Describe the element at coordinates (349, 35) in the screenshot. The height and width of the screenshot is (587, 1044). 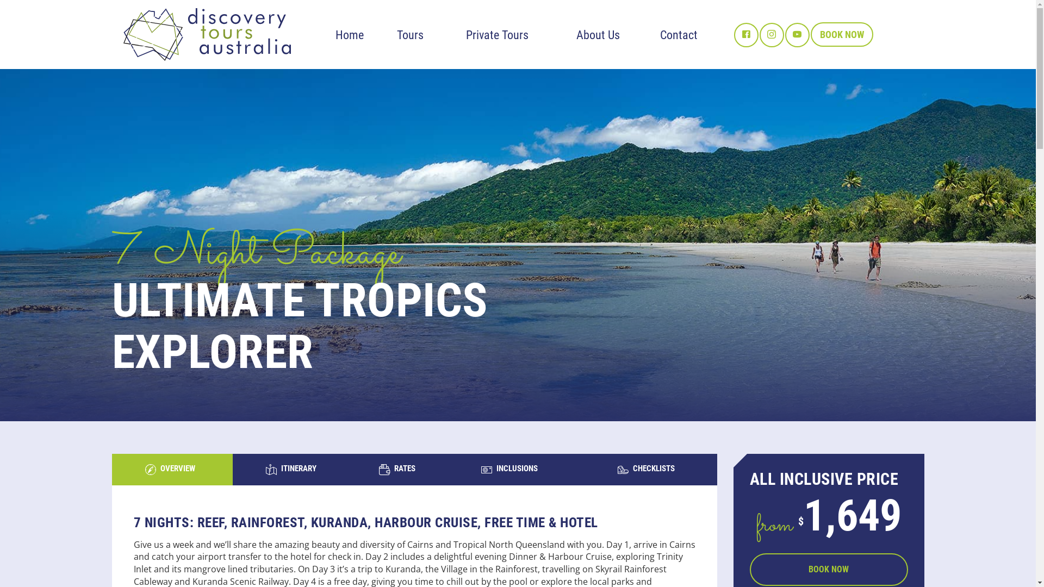
I see `Home` at that location.